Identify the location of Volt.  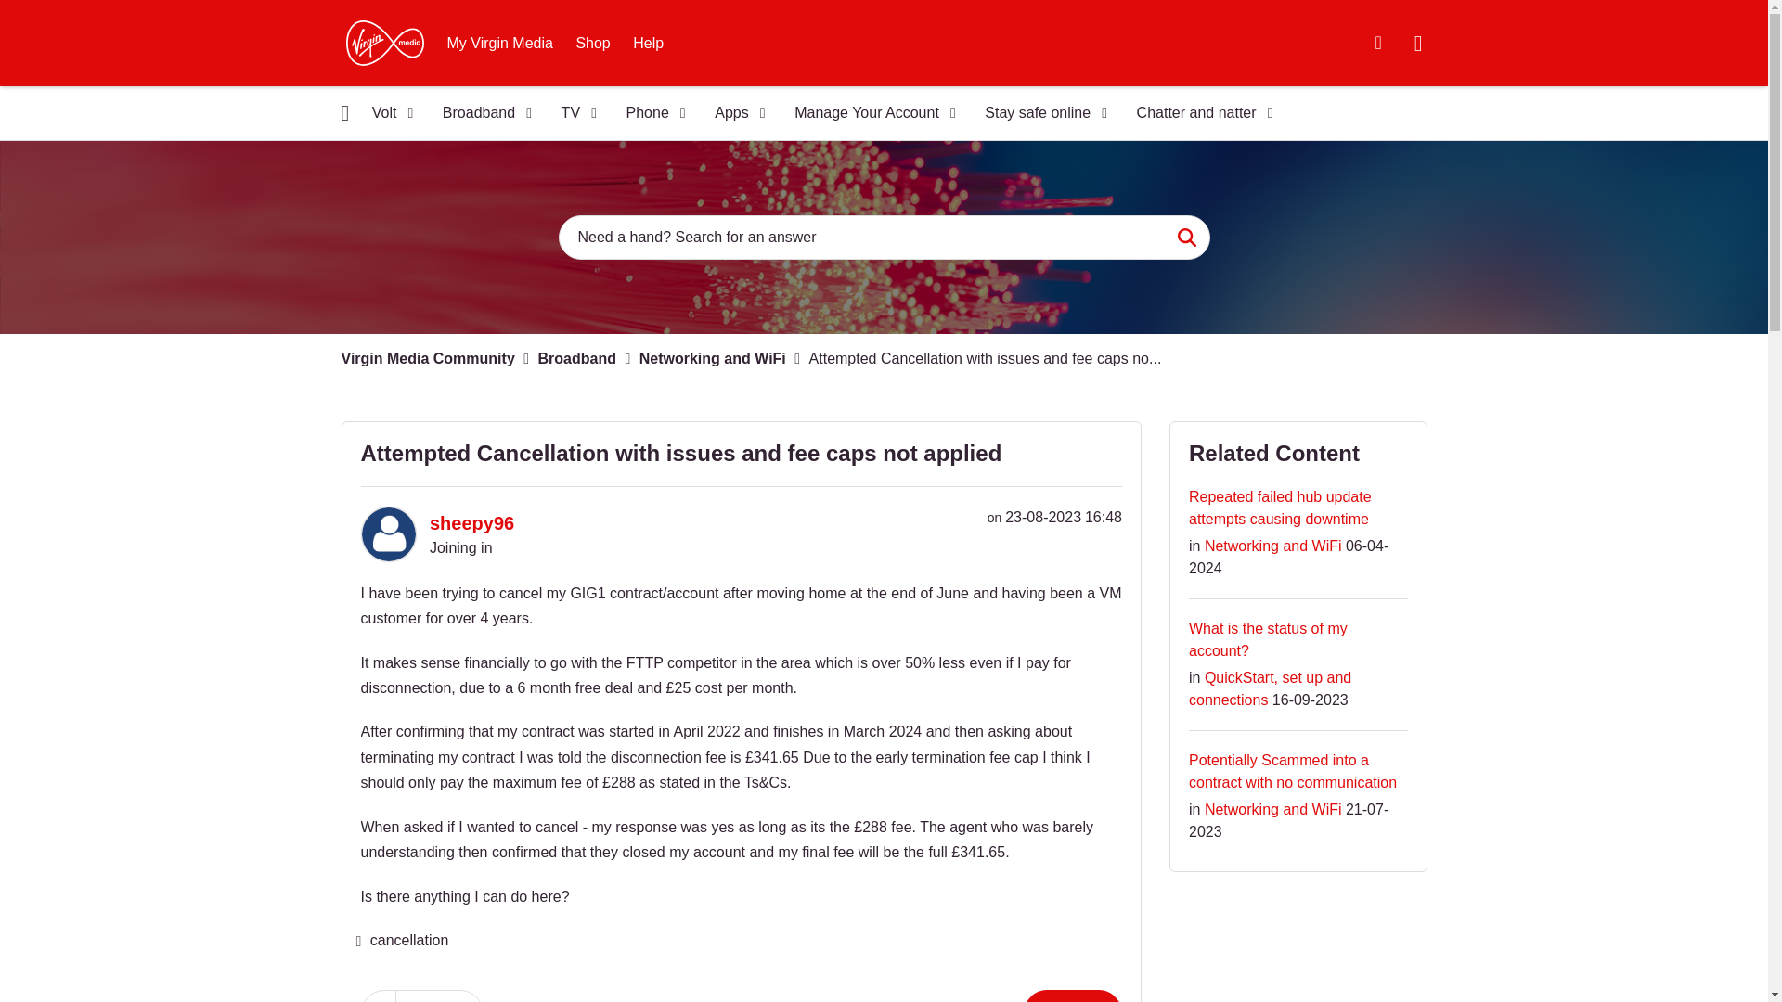
(386, 113).